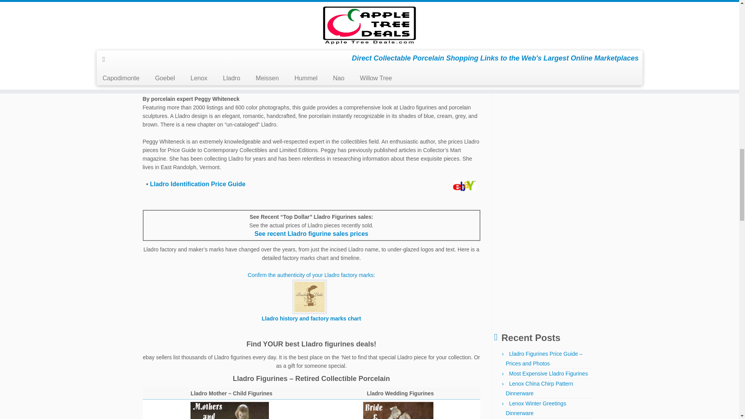 Image resolution: width=745 pixels, height=419 pixels. What do you see at coordinates (197, 184) in the screenshot?
I see `Lladro Identification Price Guide` at bounding box center [197, 184].